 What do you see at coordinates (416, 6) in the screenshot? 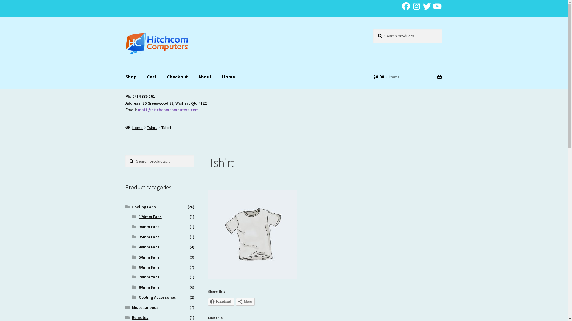
I see `Instagram` at bounding box center [416, 6].